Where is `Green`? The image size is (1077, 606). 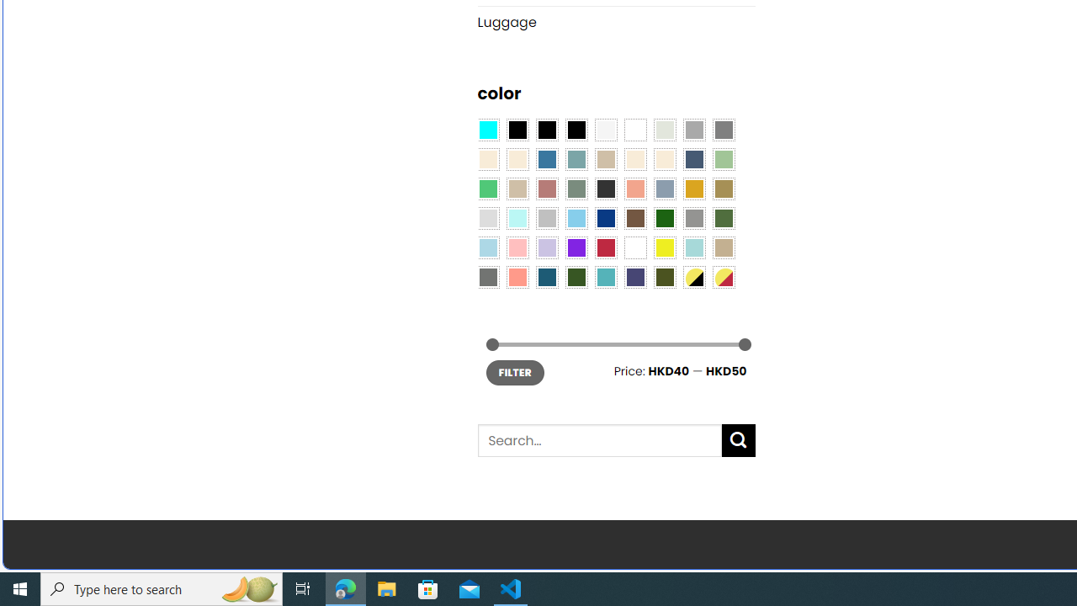
Green is located at coordinates (724, 218).